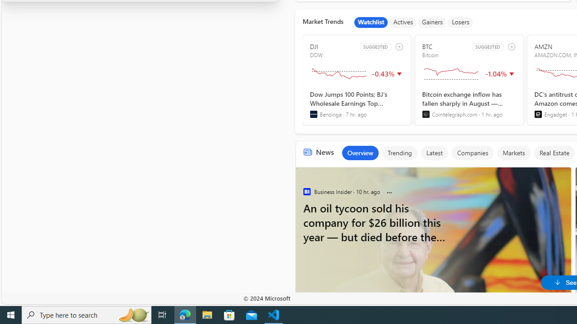  Describe the element at coordinates (403, 22) in the screenshot. I see `Actives` at that location.